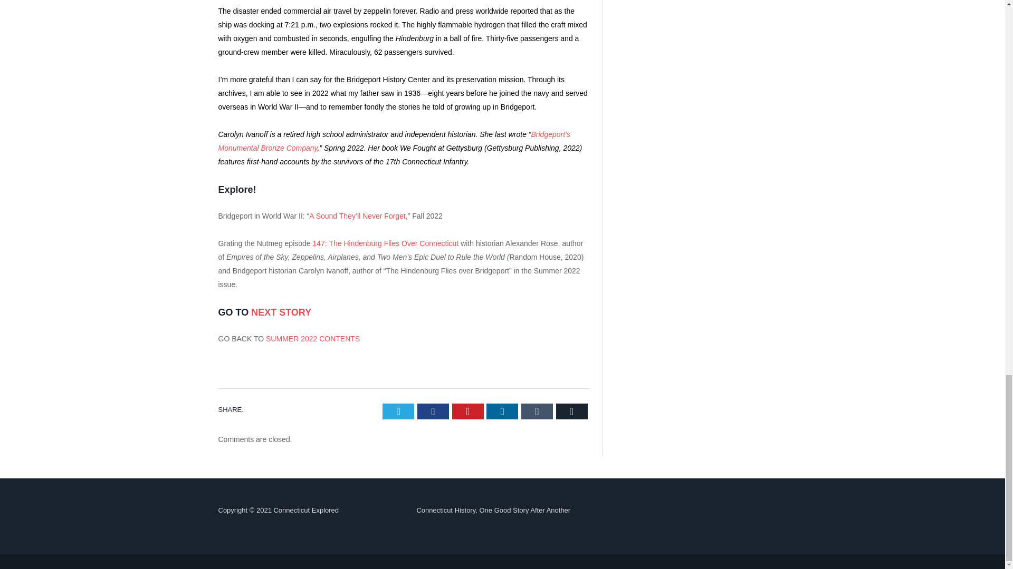 The width and height of the screenshot is (1013, 569). I want to click on View on Facebook, so click(644, 308).